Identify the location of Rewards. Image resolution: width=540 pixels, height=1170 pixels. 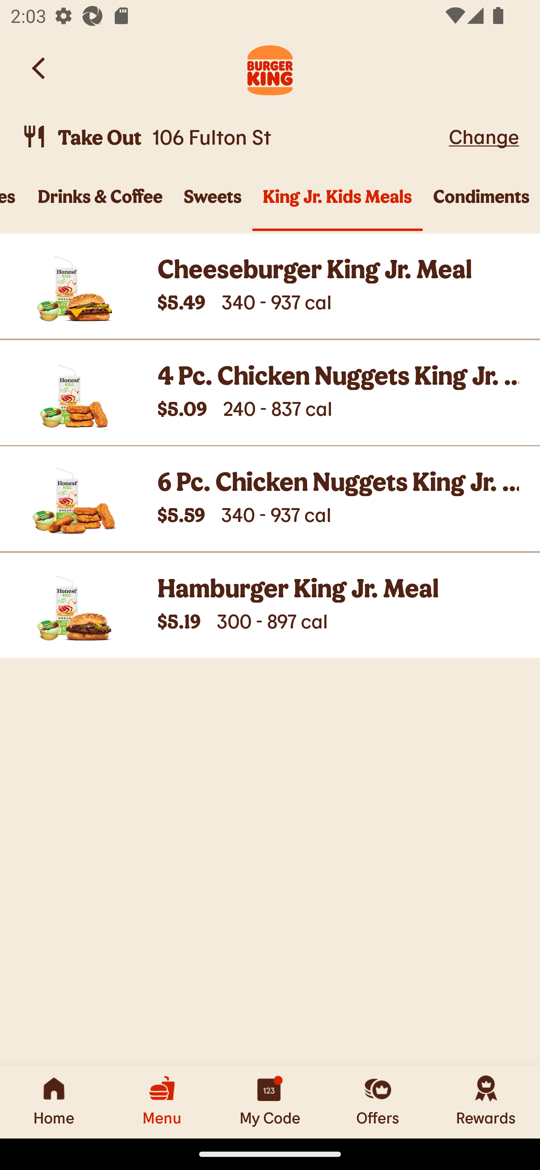
(486, 1101).